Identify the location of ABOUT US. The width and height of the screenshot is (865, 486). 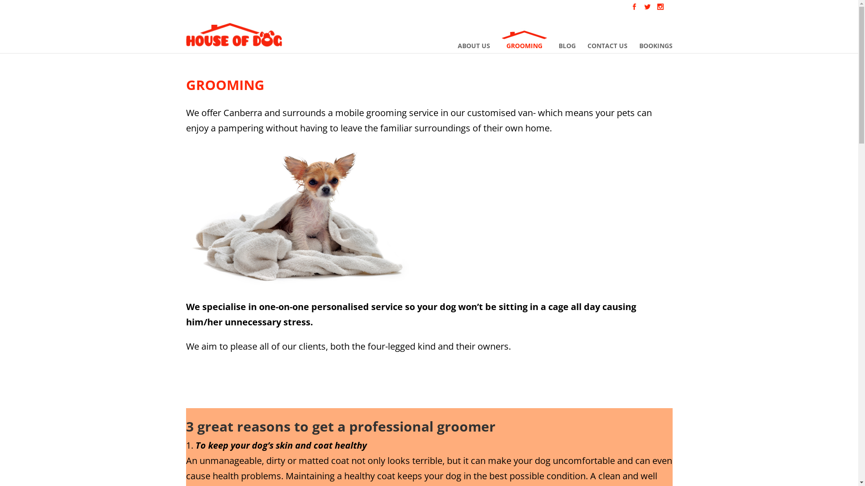
(474, 40).